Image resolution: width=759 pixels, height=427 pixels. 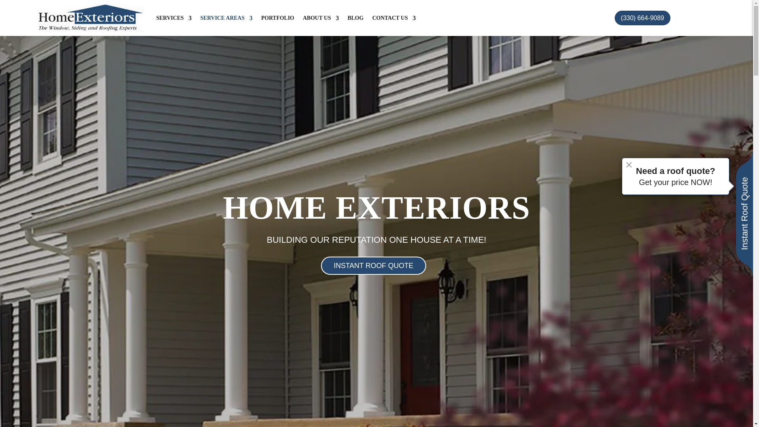 I want to click on ABOUT US, so click(x=321, y=18).